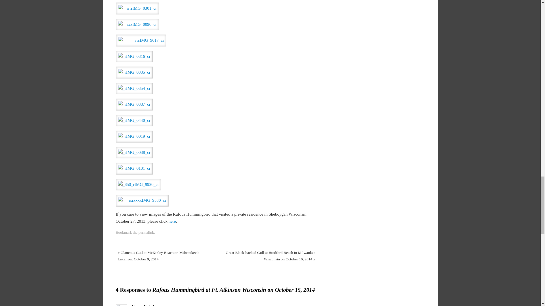  I want to click on permalink, so click(146, 232).